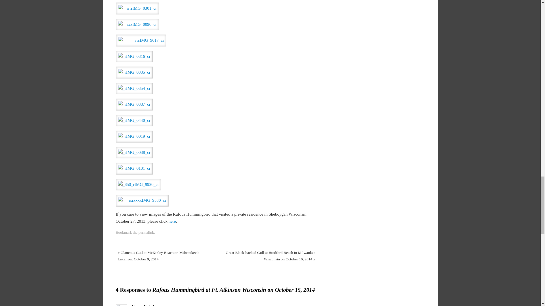  I want to click on permalink, so click(146, 232).